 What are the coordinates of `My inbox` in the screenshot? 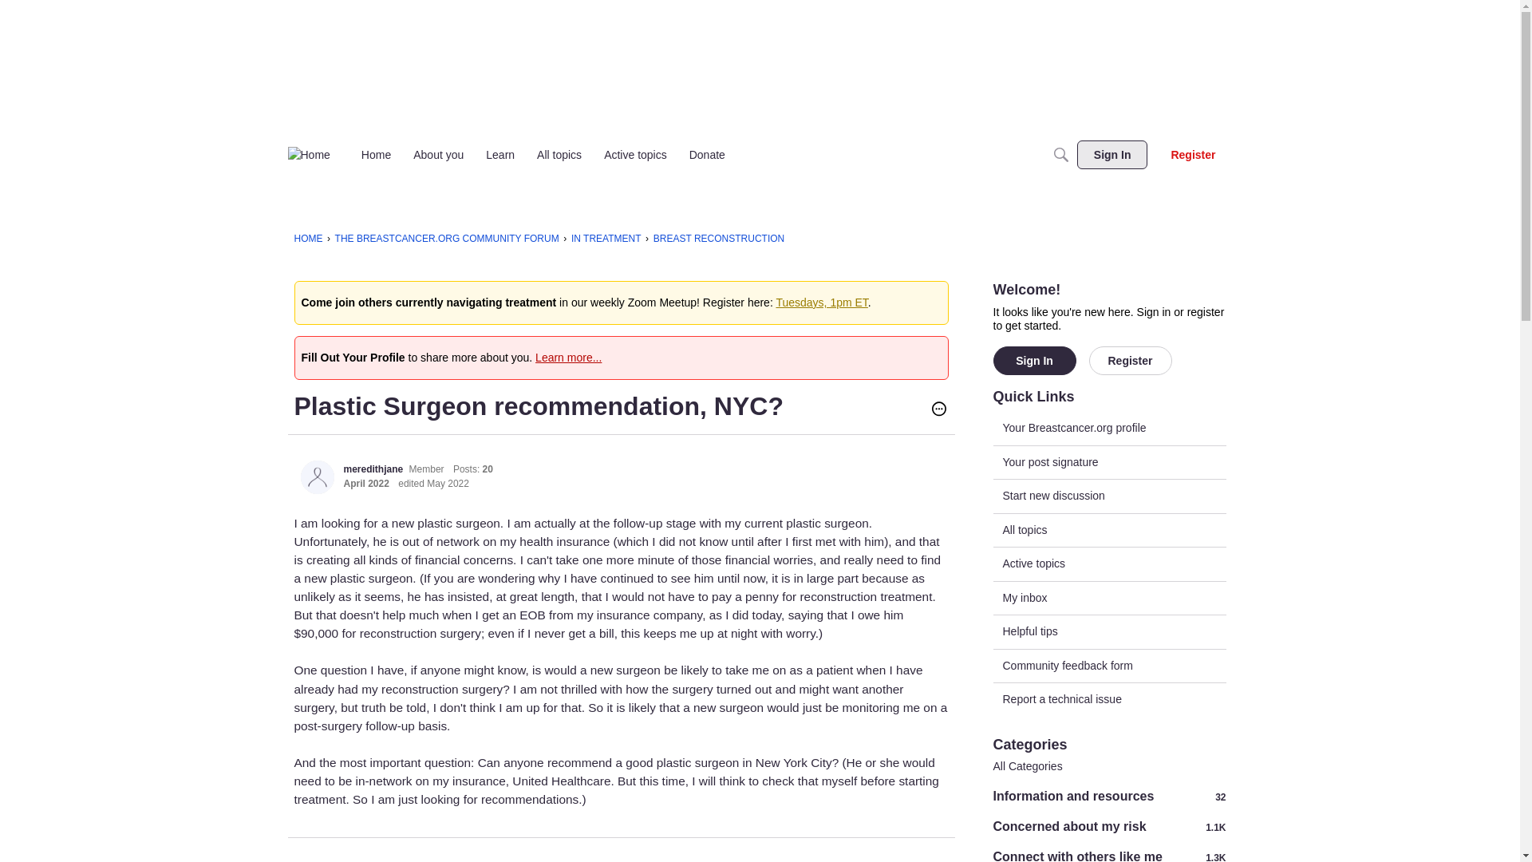 It's located at (1109, 597).